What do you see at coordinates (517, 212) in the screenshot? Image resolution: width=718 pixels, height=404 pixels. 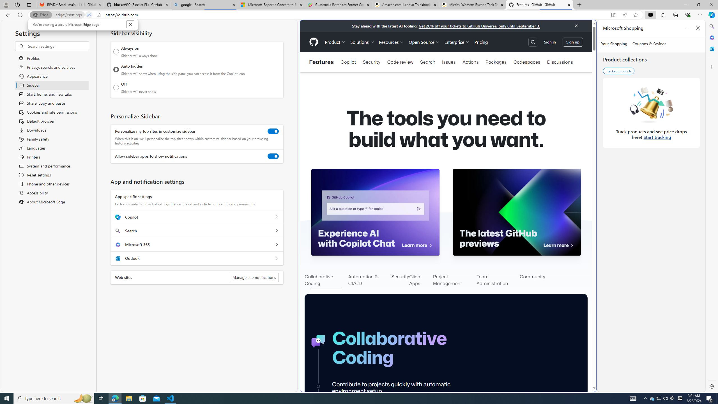 I see `The latest GitHub previews Learn more ` at bounding box center [517, 212].